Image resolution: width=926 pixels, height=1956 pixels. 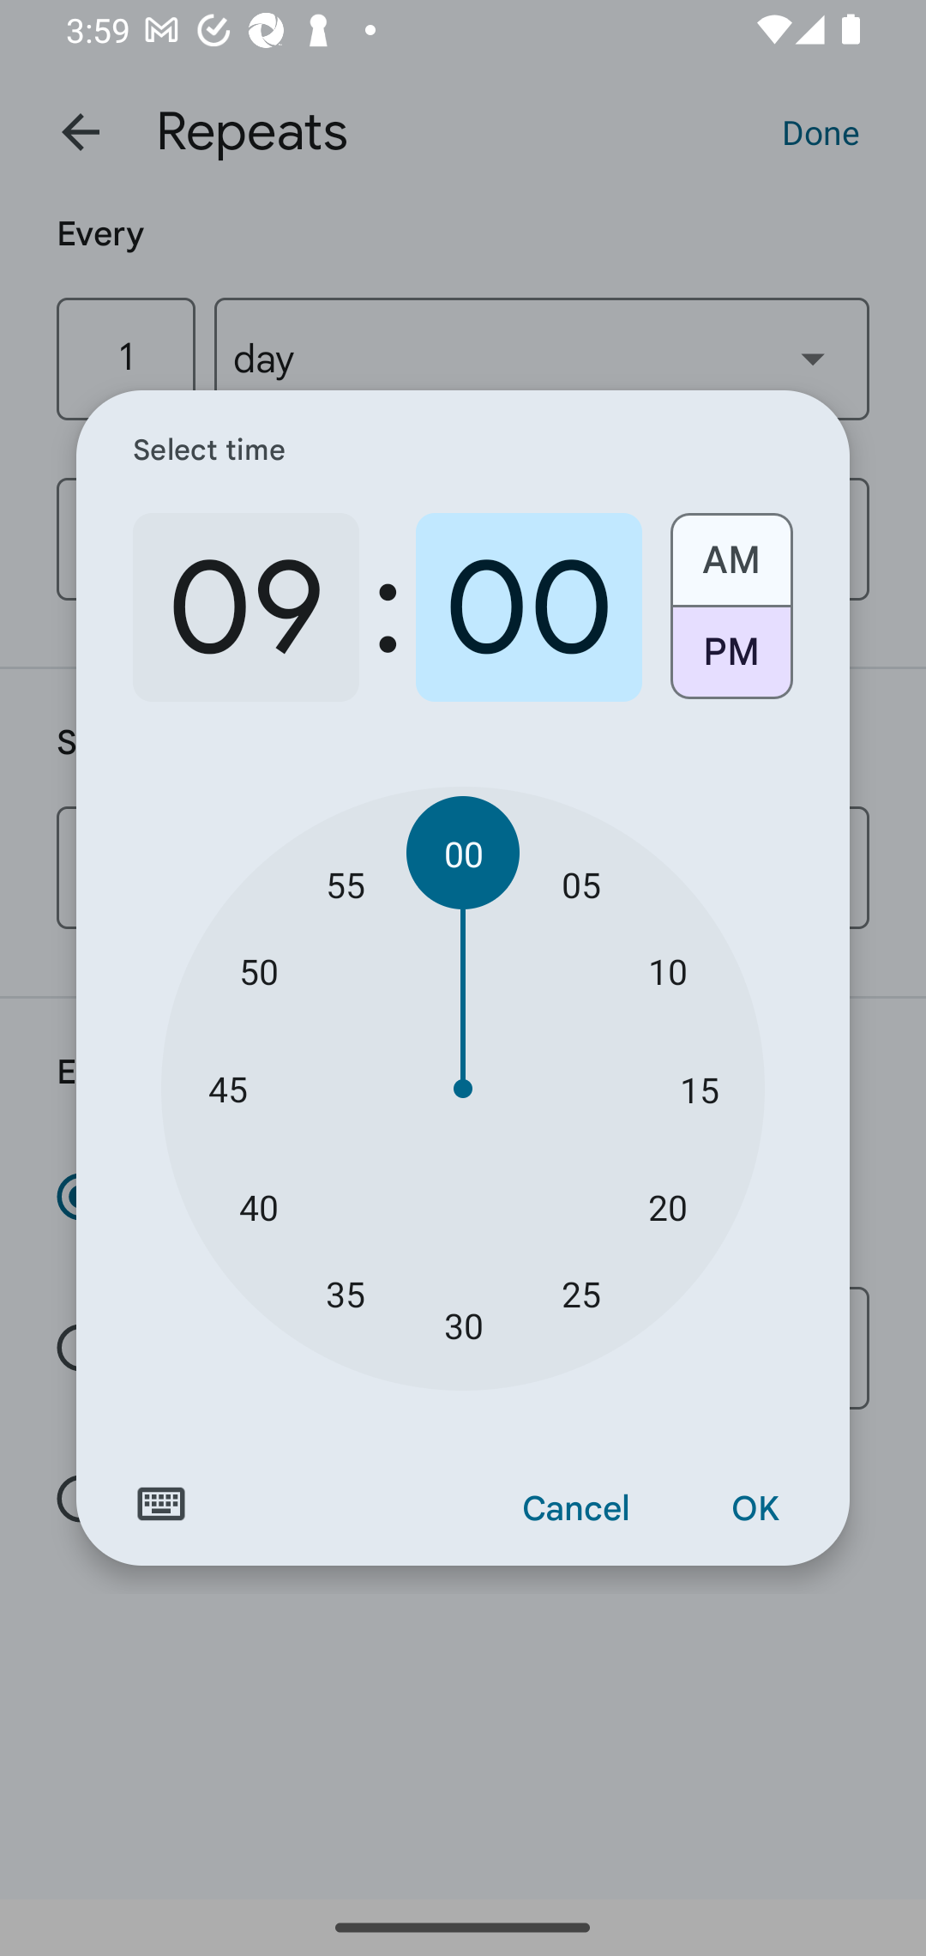 I want to click on 05 05 minutes, so click(x=581, y=884).